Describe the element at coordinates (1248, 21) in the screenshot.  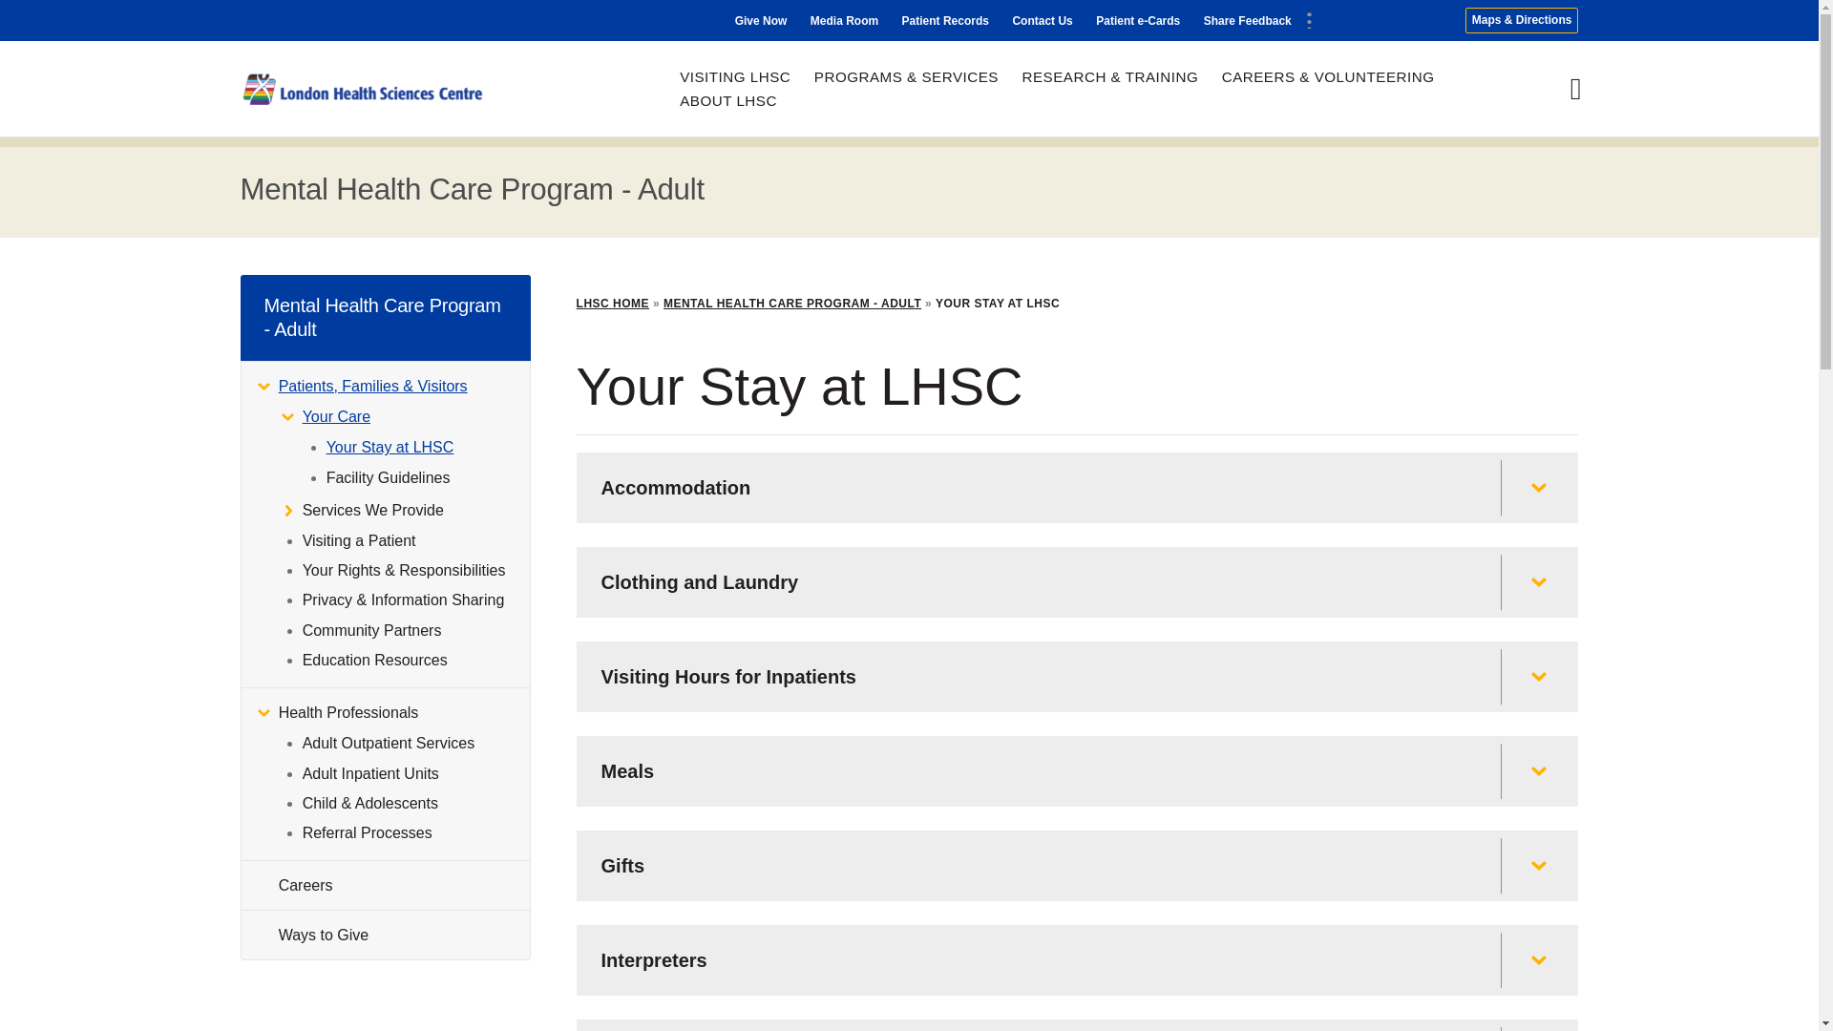
I see `Share Feedback` at that location.